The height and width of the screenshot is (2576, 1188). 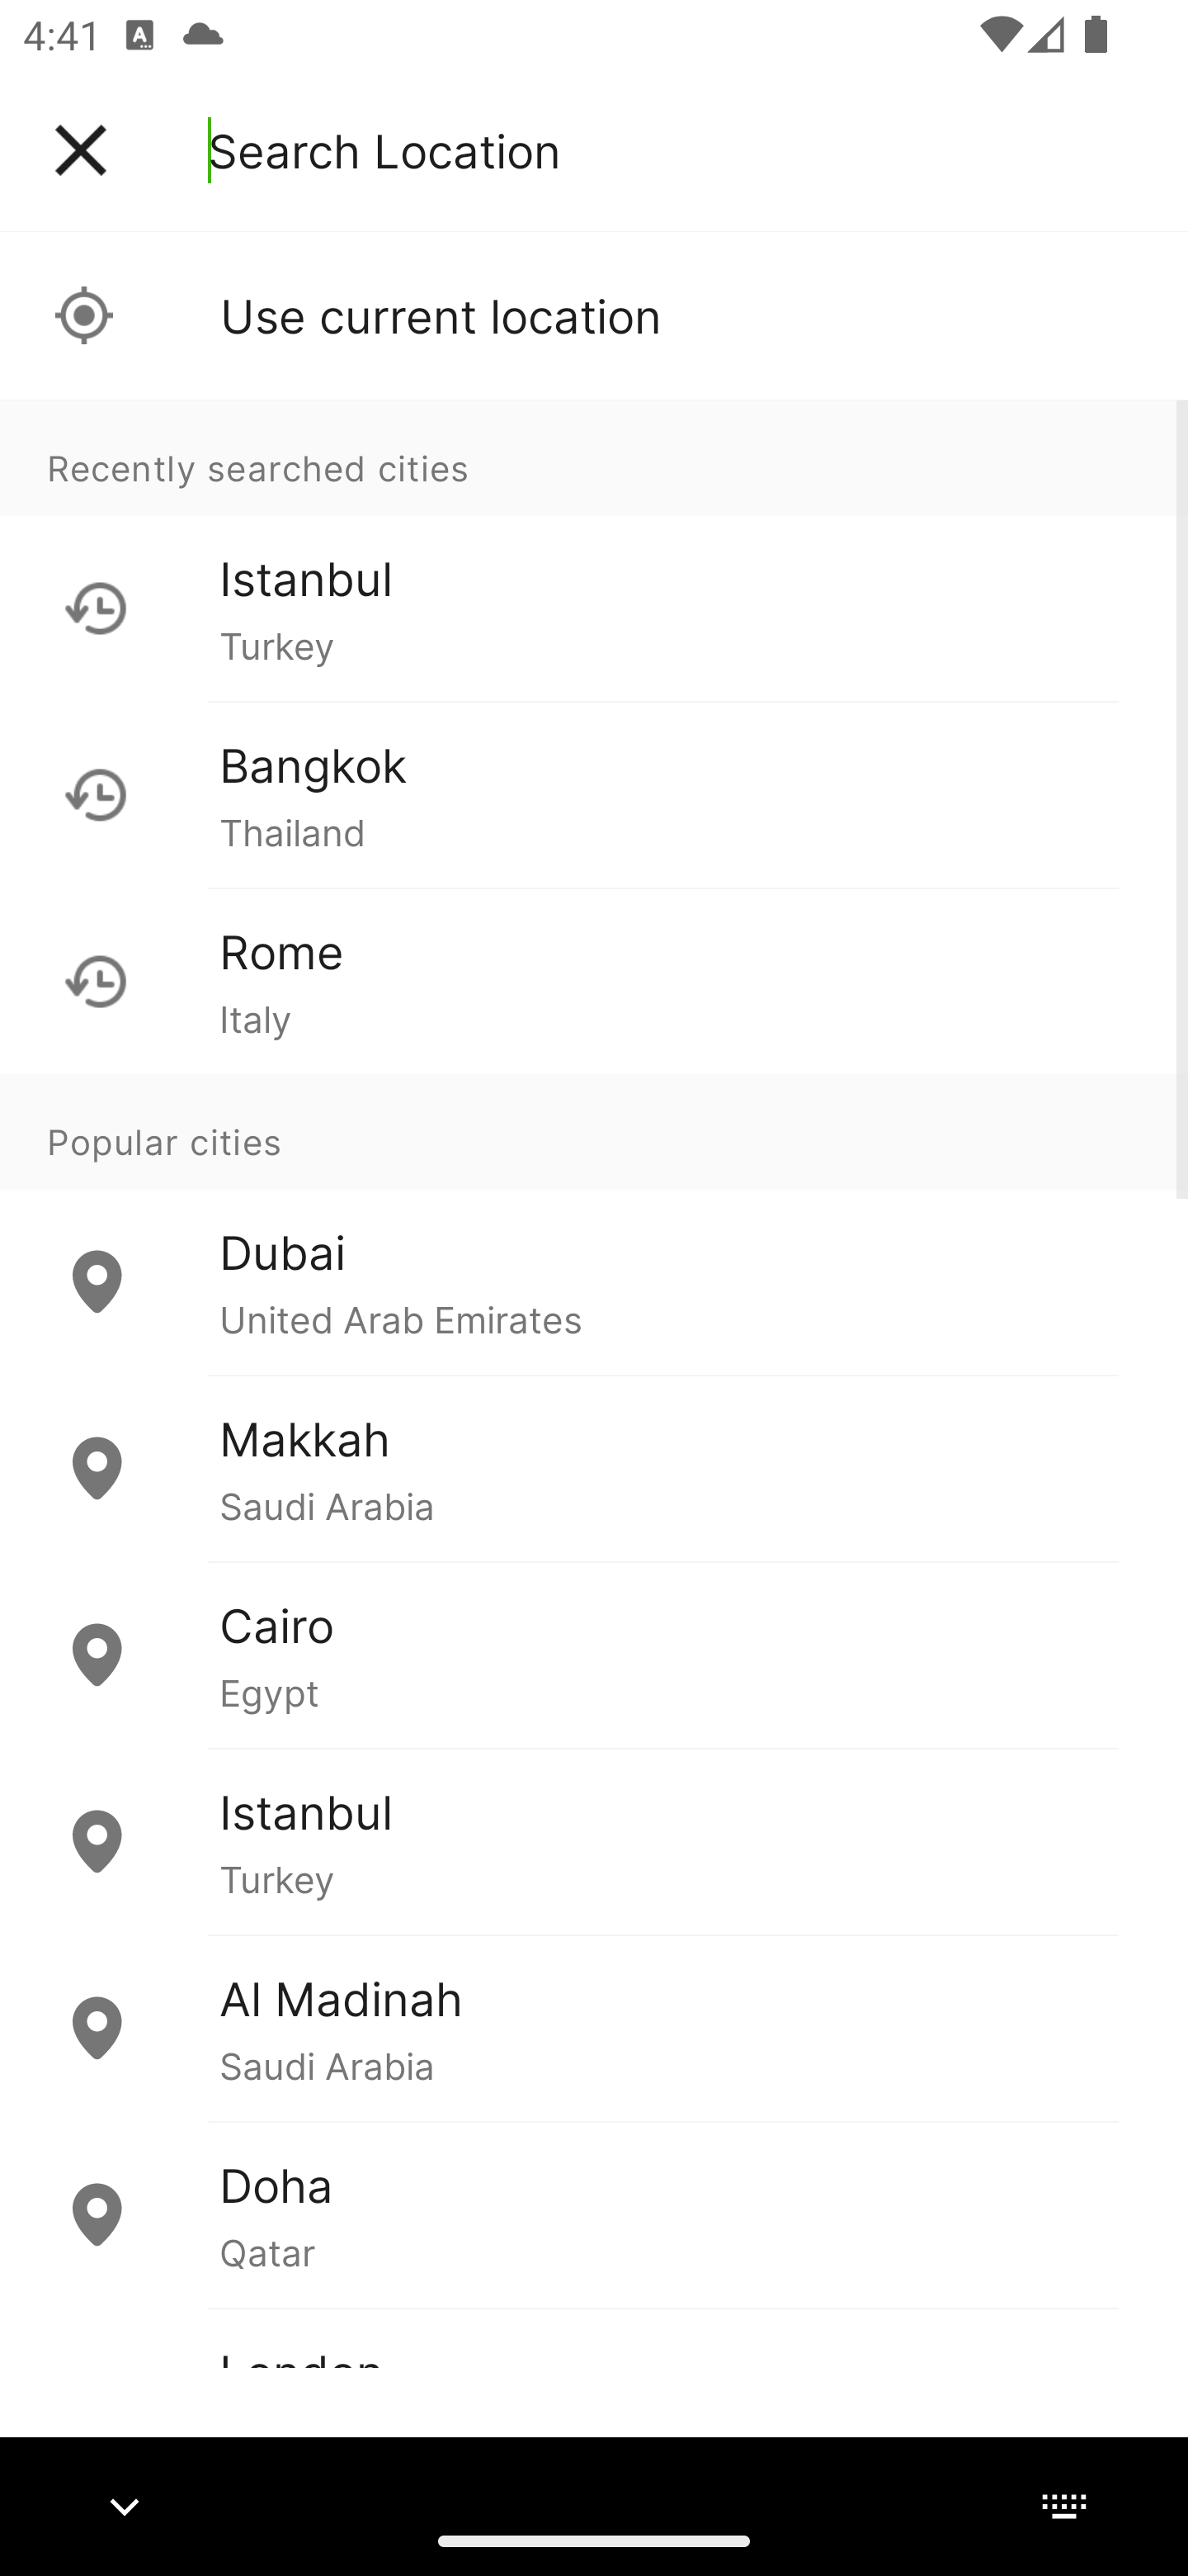 I want to click on Istanbul Turkey, so click(x=594, y=1841).